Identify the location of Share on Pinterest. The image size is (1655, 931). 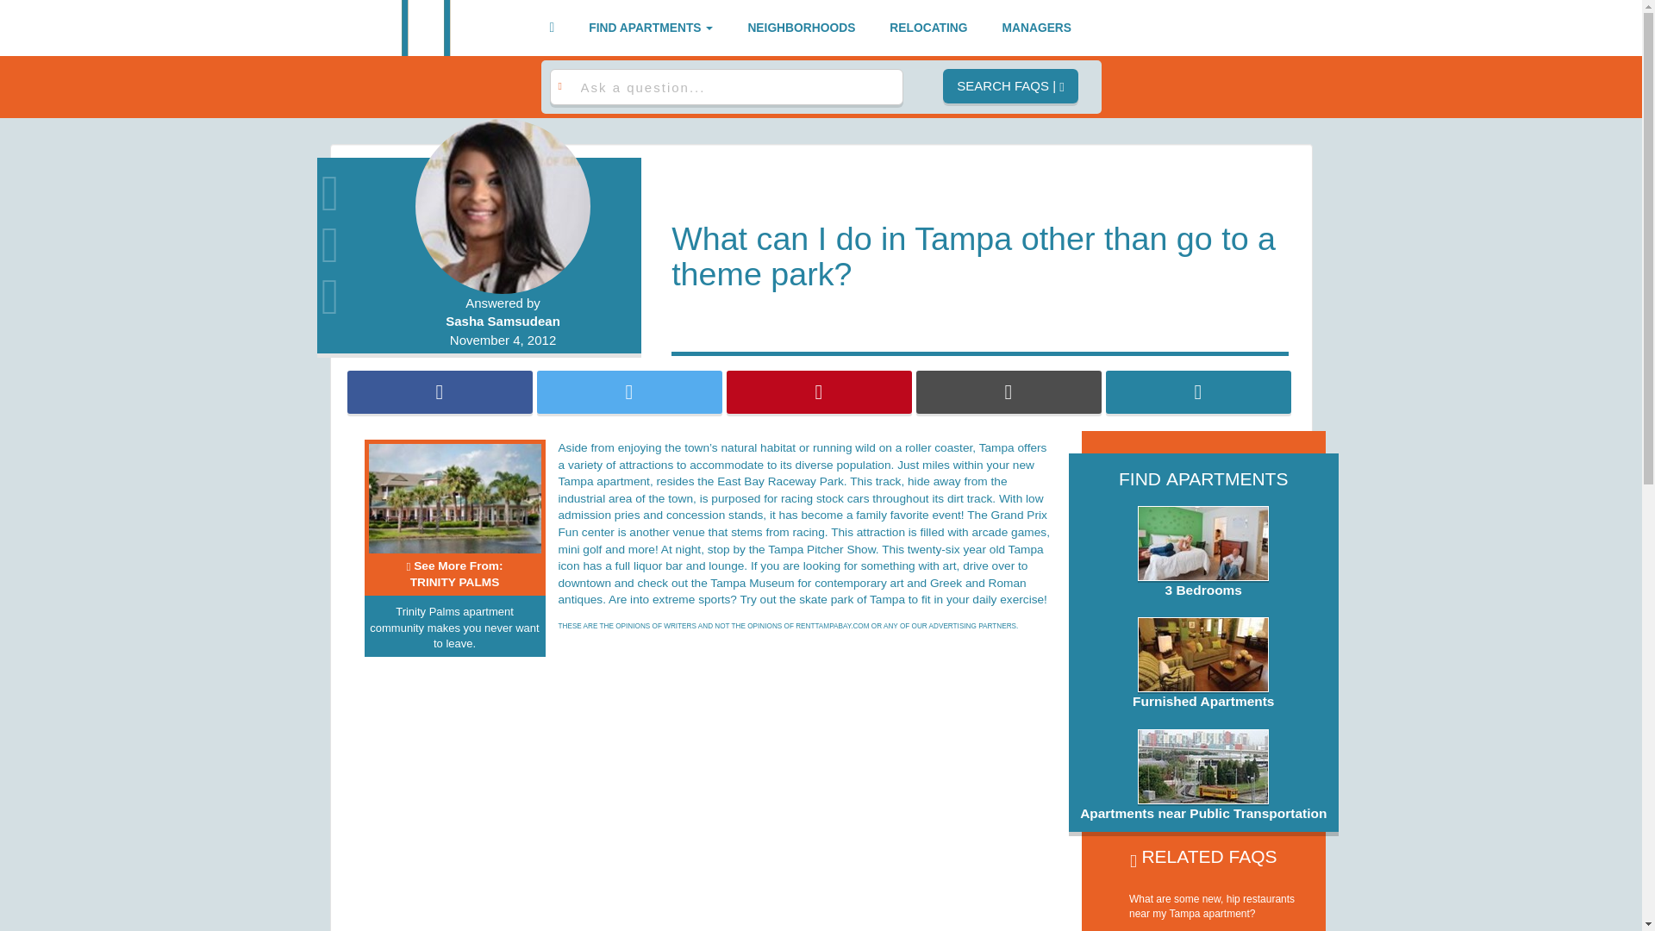
(819, 391).